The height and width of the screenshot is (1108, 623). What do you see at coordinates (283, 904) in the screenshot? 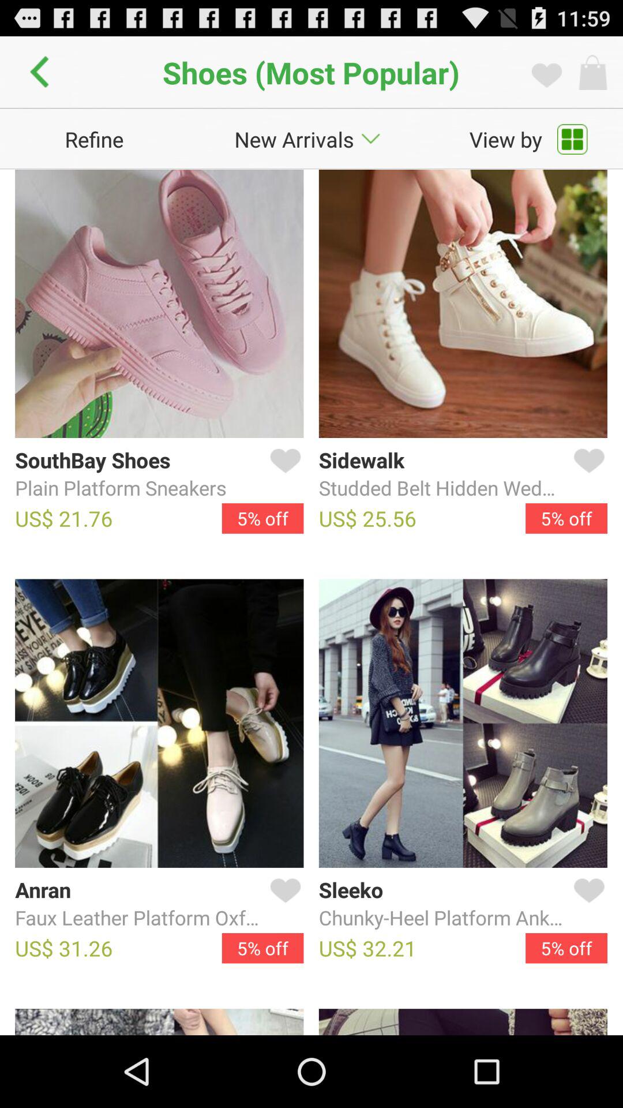
I see `add to favorites` at bounding box center [283, 904].